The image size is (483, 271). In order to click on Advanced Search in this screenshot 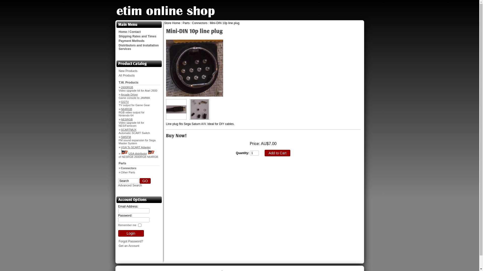, I will do `click(130, 185)`.